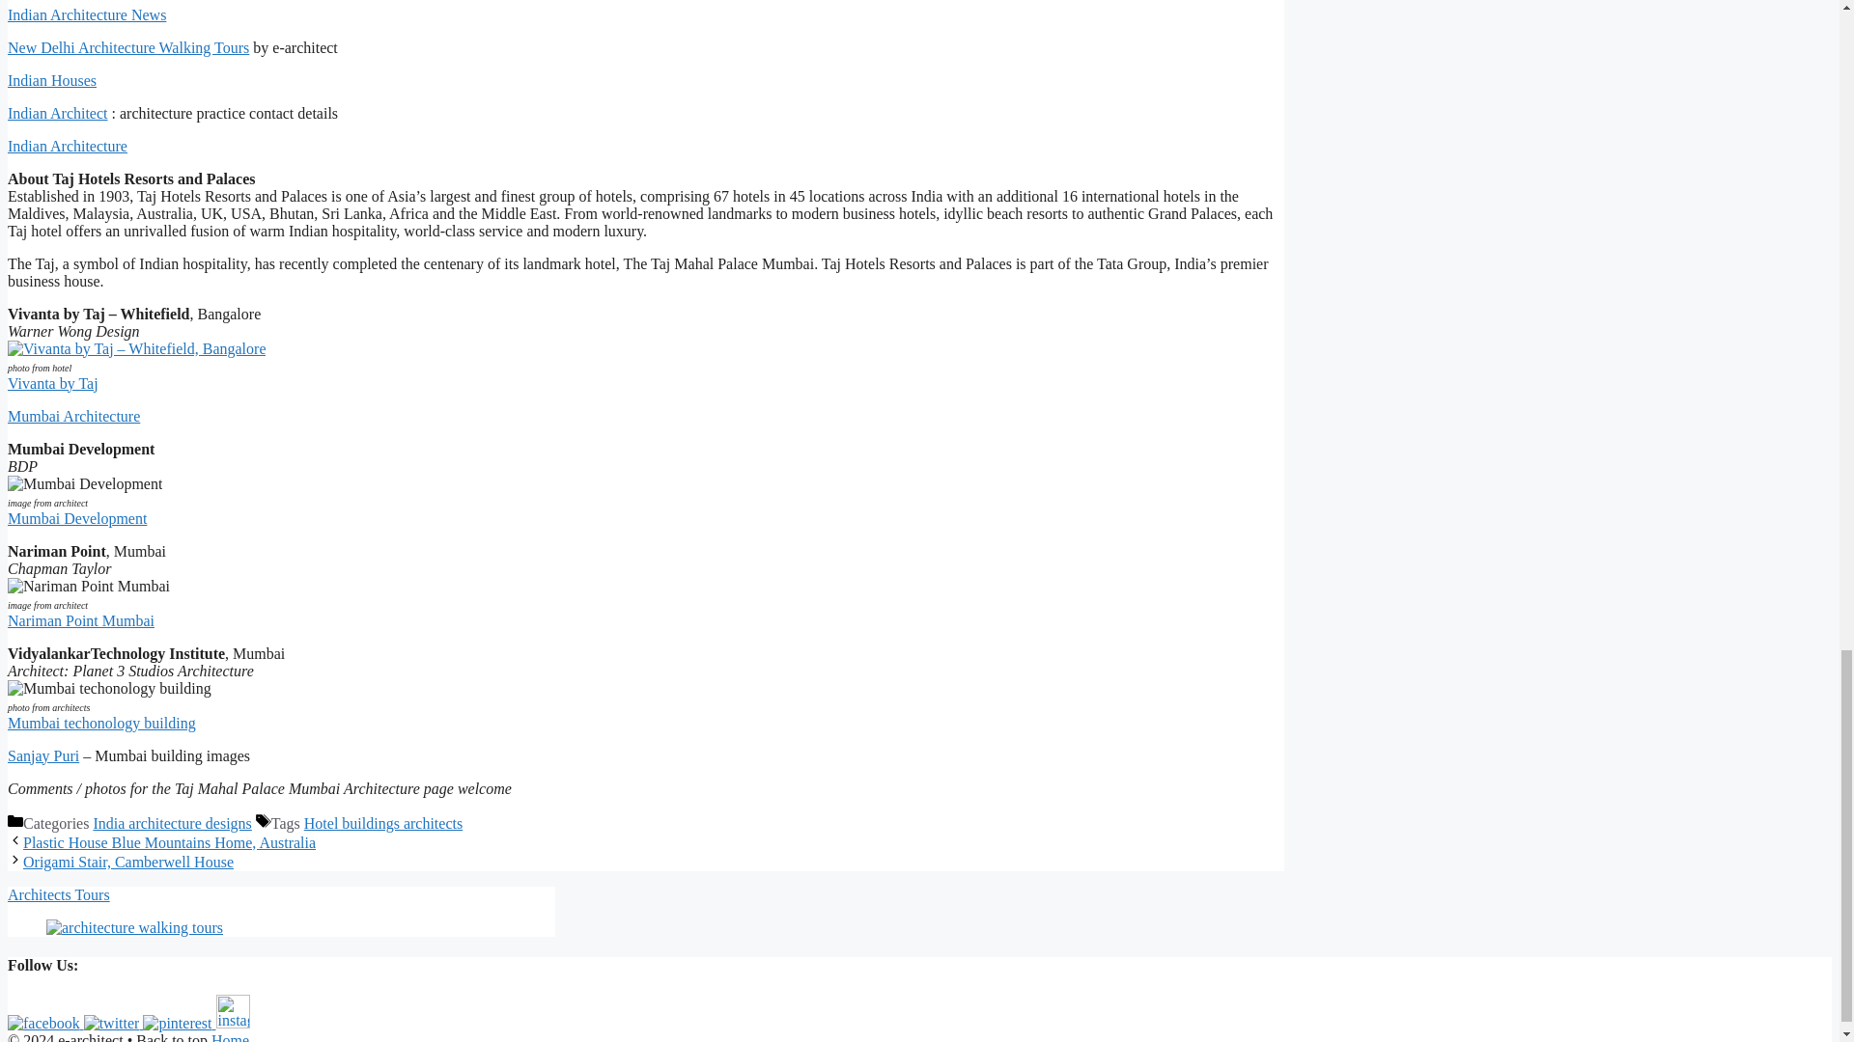 This screenshot has width=1854, height=1042. I want to click on twitter, so click(112, 1023).